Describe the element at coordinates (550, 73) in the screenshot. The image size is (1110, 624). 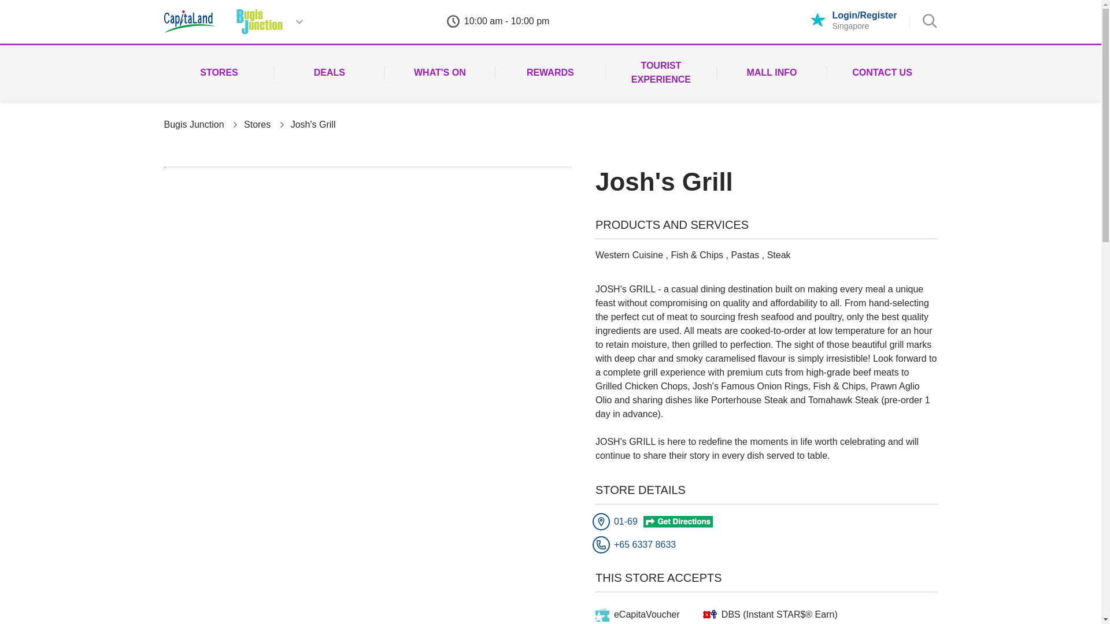
I see `REWARDS` at that location.